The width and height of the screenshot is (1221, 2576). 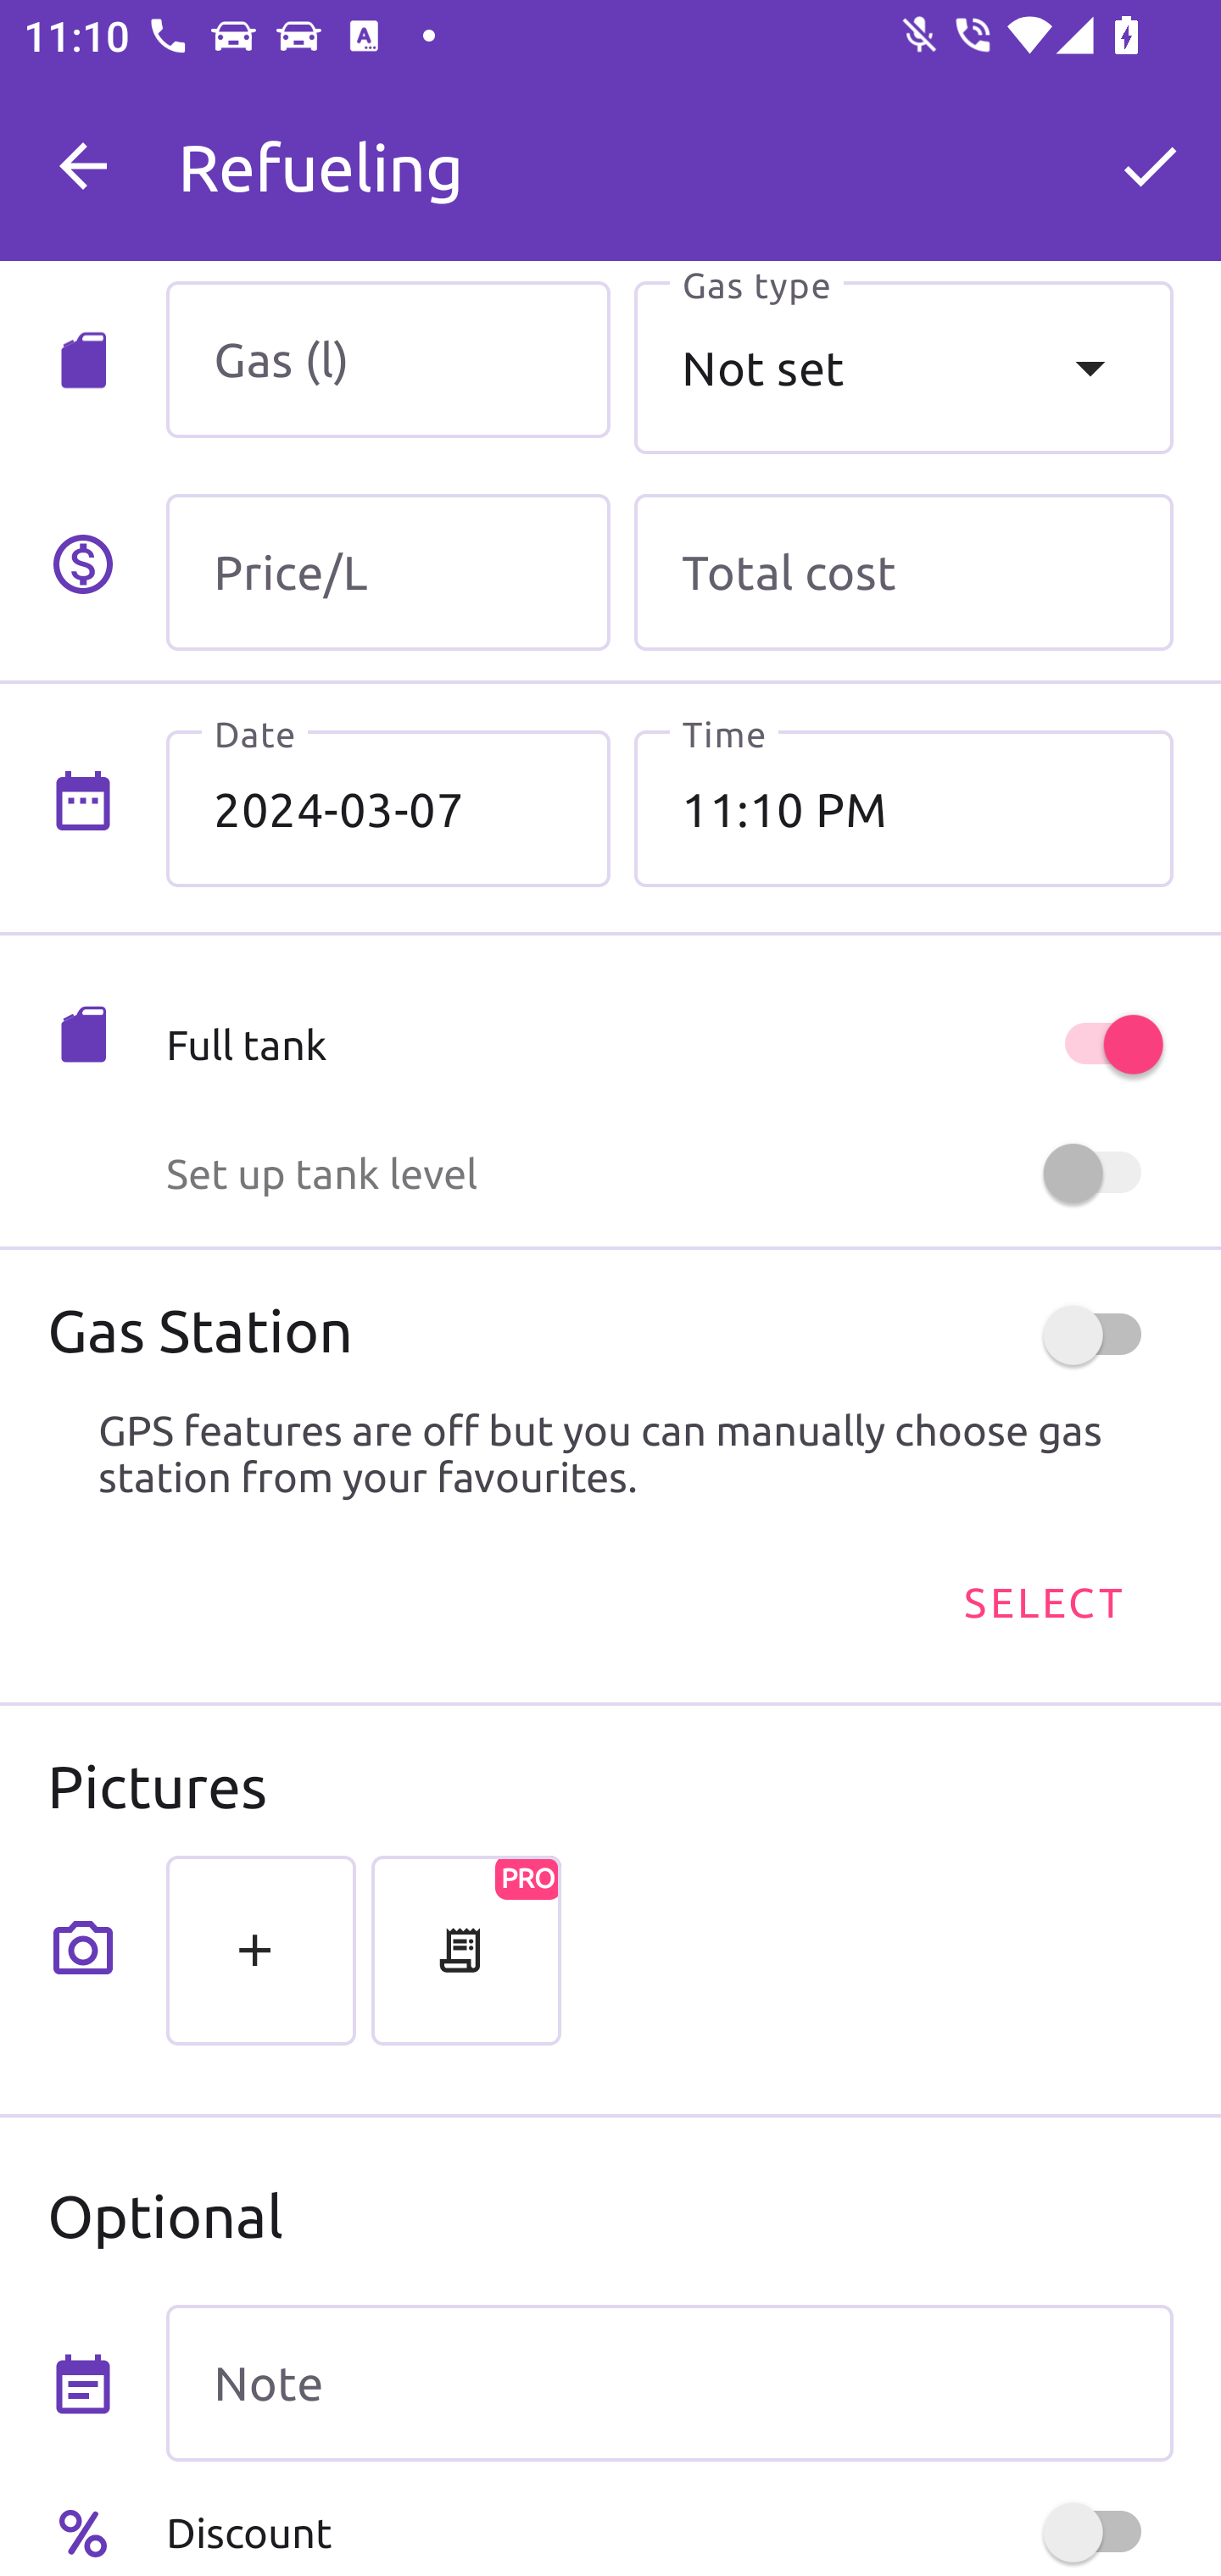 What do you see at coordinates (669, 2532) in the screenshot?
I see `Discount` at bounding box center [669, 2532].